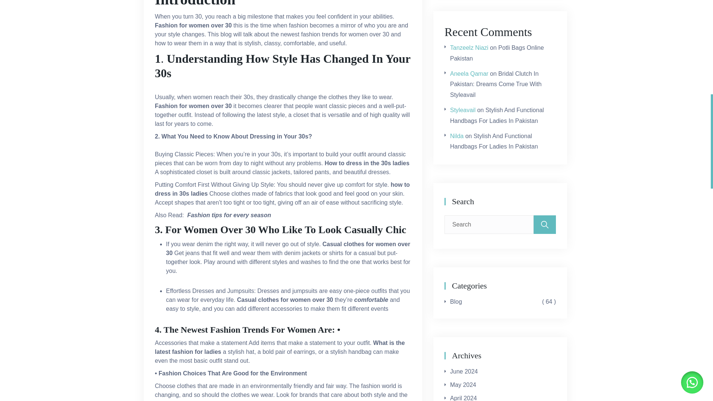  Describe the element at coordinates (495, 84) in the screenshot. I see `Bridal Clutch In Pakistan: Dreams Come True With Styleavail` at that location.